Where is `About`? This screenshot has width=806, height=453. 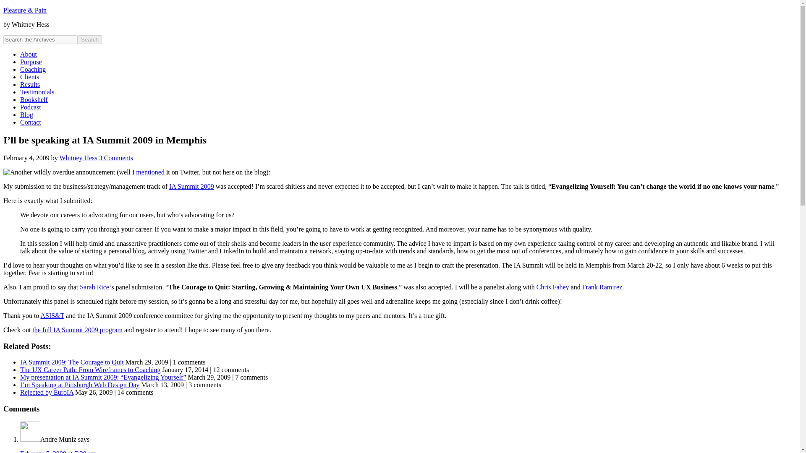
About is located at coordinates (29, 54).